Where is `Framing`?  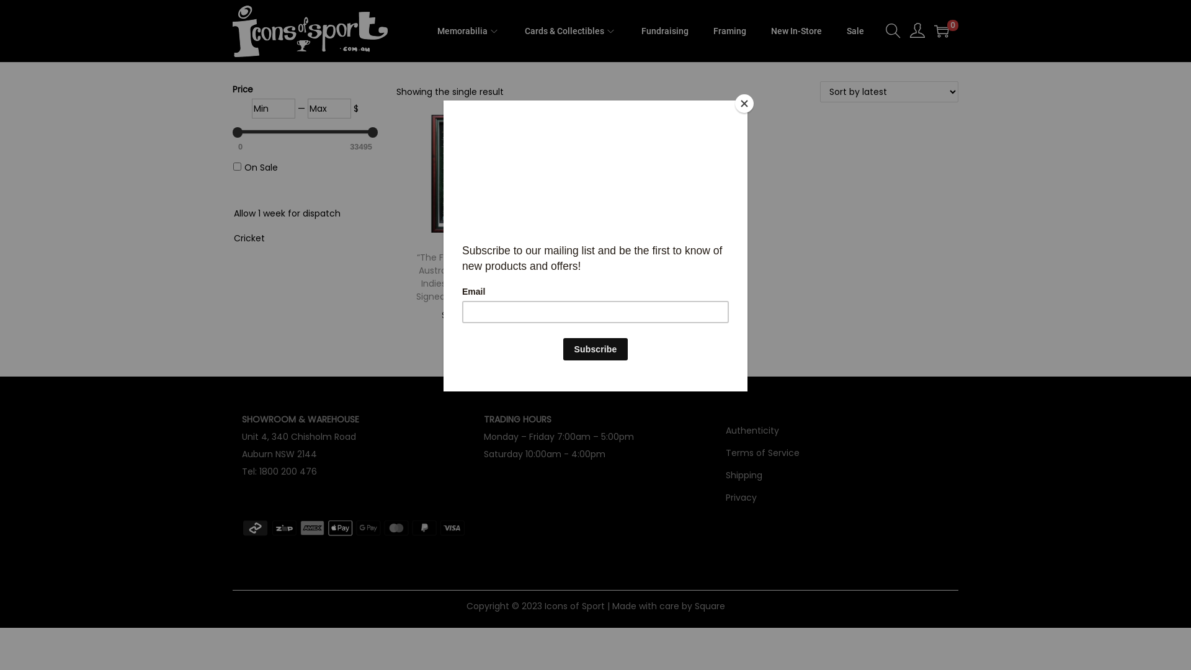
Framing is located at coordinates (729, 31).